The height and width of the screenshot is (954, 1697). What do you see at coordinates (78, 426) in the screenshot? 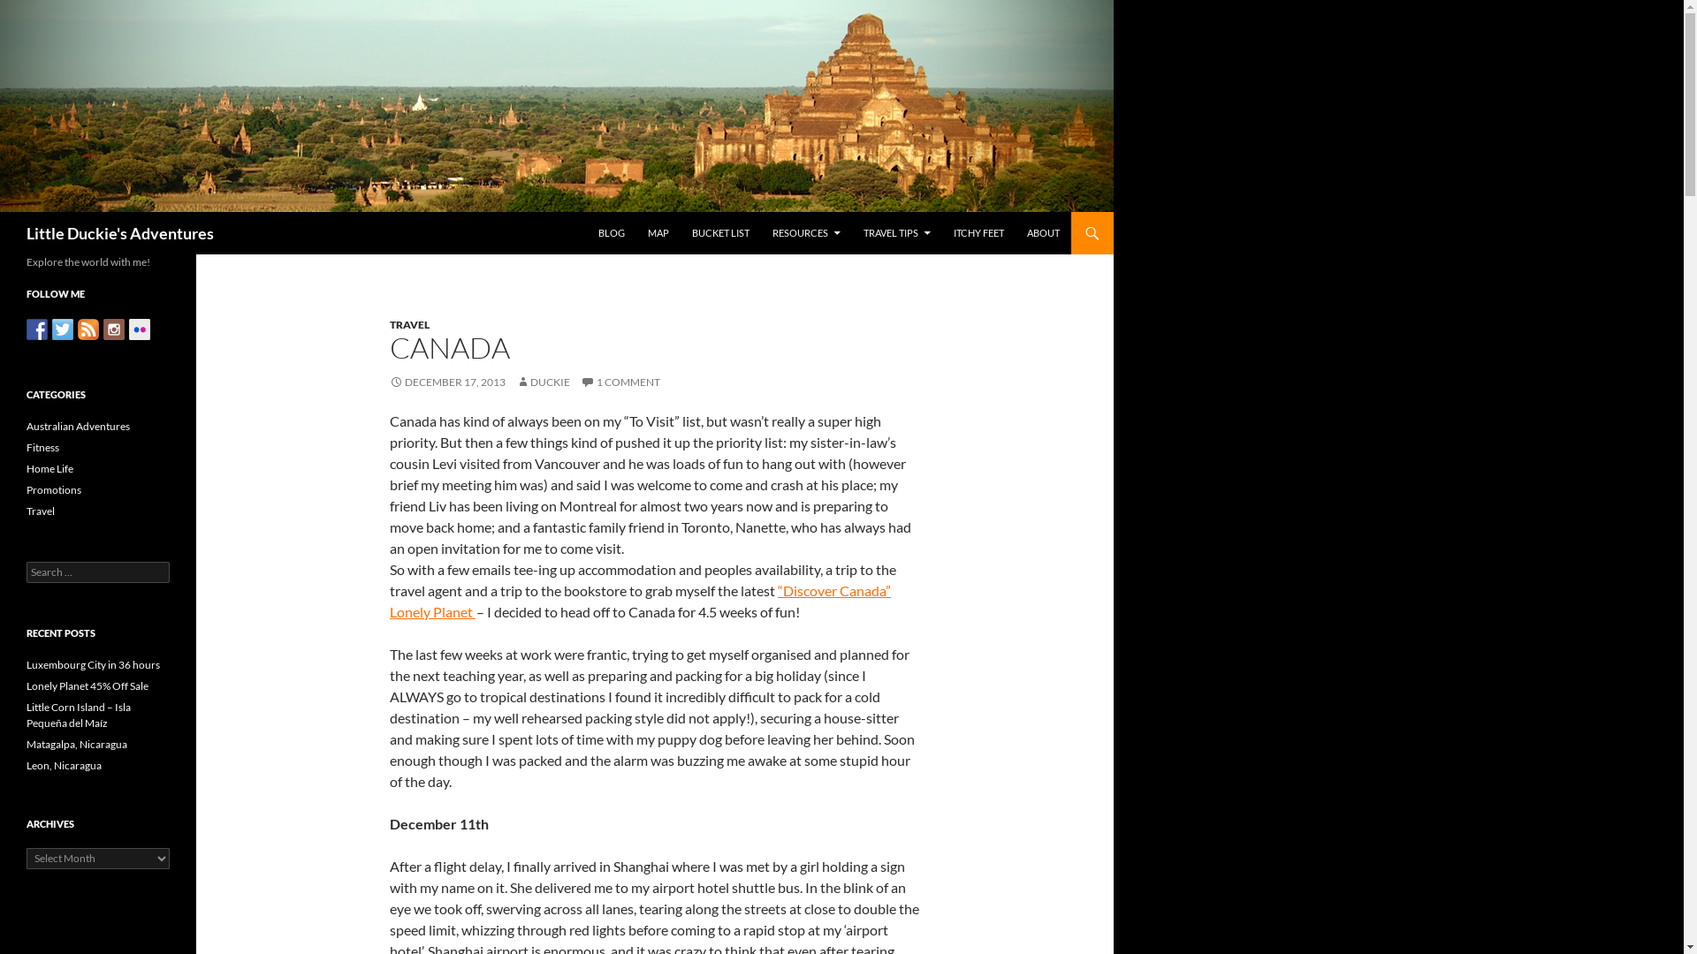
I see `Australian Adventures` at bounding box center [78, 426].